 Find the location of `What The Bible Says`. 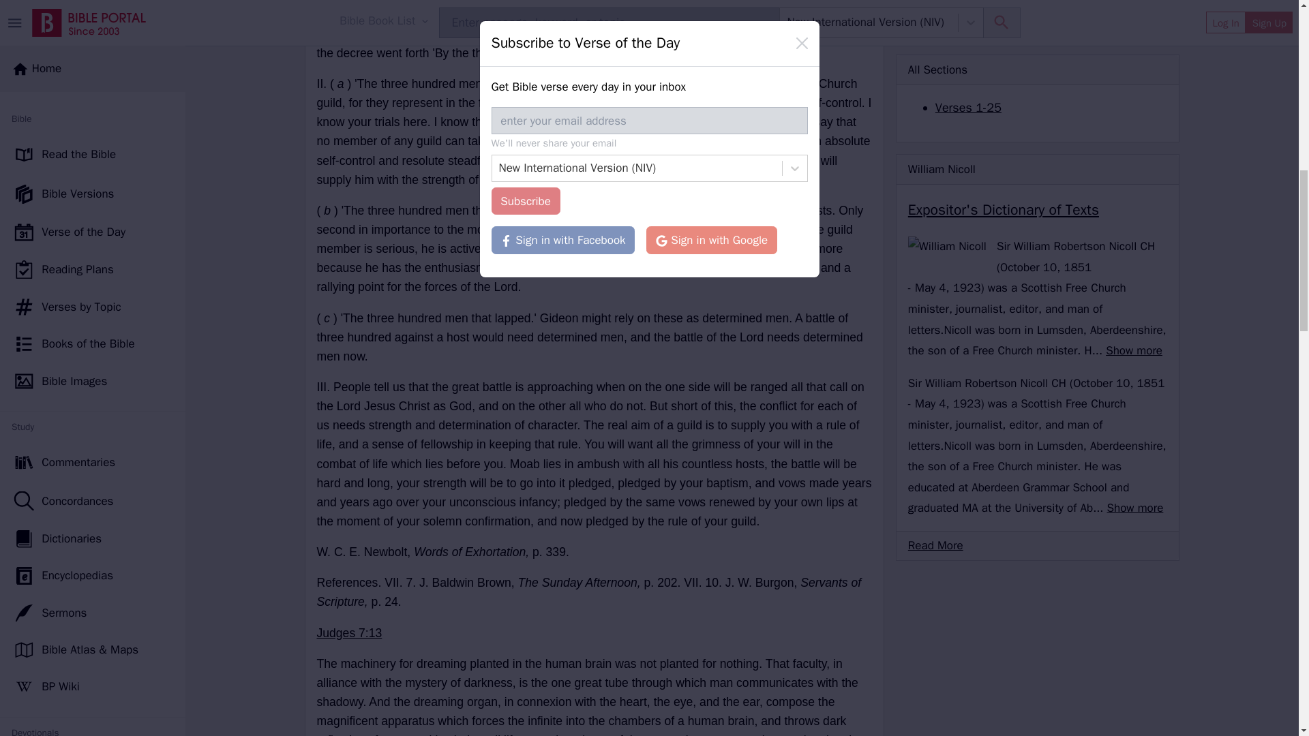

What The Bible Says is located at coordinates (93, 373).